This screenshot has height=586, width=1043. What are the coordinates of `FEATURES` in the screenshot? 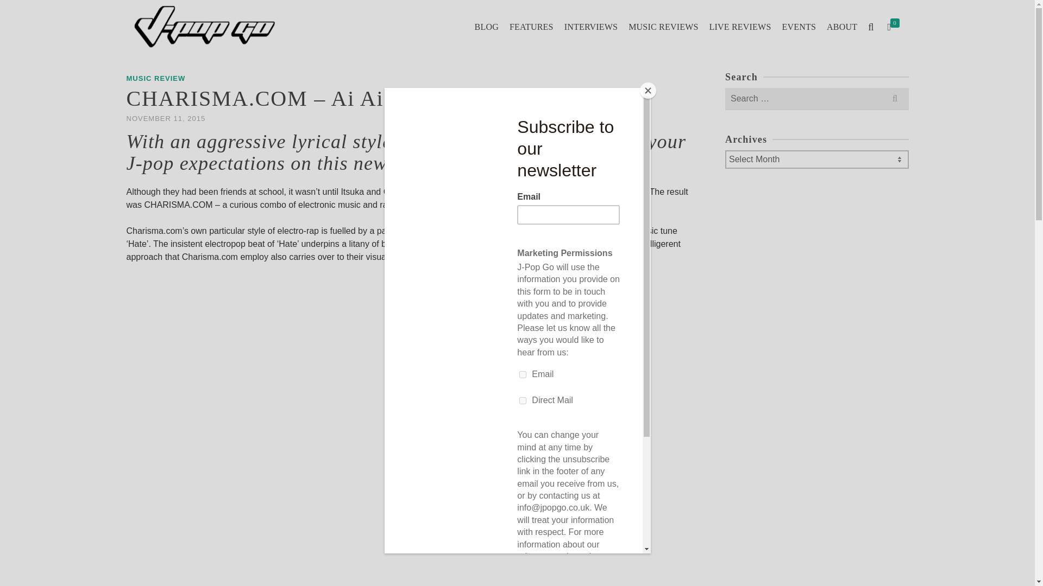 It's located at (531, 27).